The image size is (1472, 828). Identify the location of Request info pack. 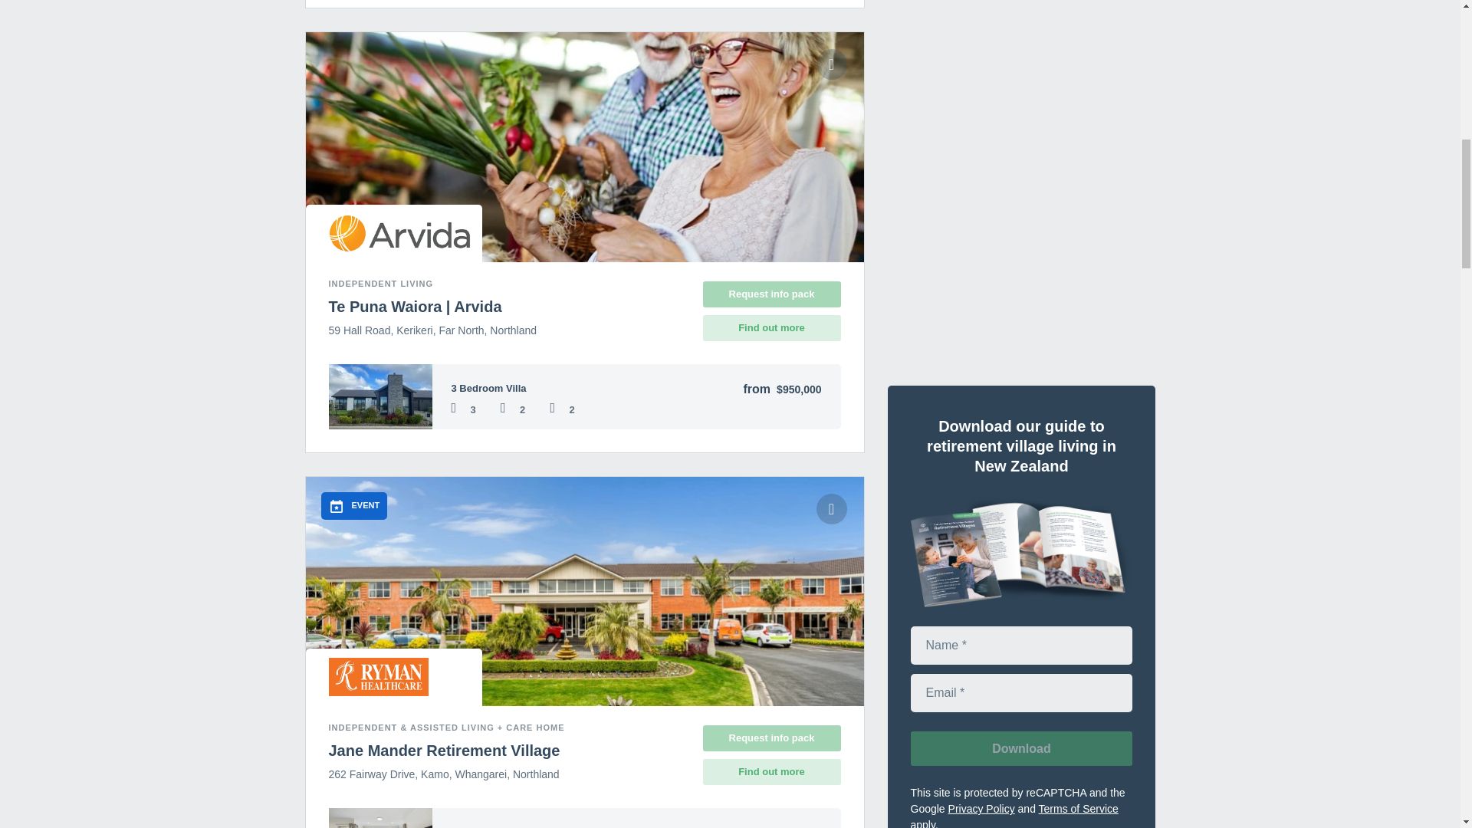
(771, 738).